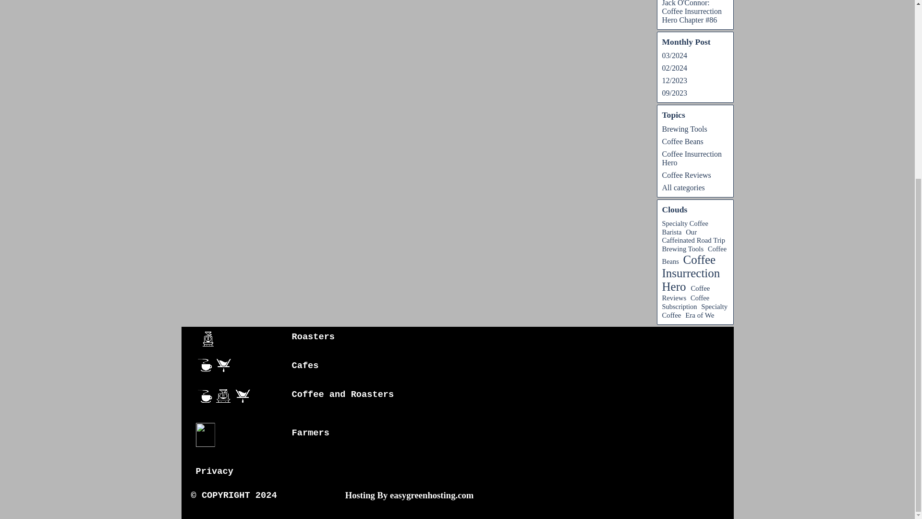 This screenshot has width=922, height=519. What do you see at coordinates (694, 255) in the screenshot?
I see `Coffee Beans` at bounding box center [694, 255].